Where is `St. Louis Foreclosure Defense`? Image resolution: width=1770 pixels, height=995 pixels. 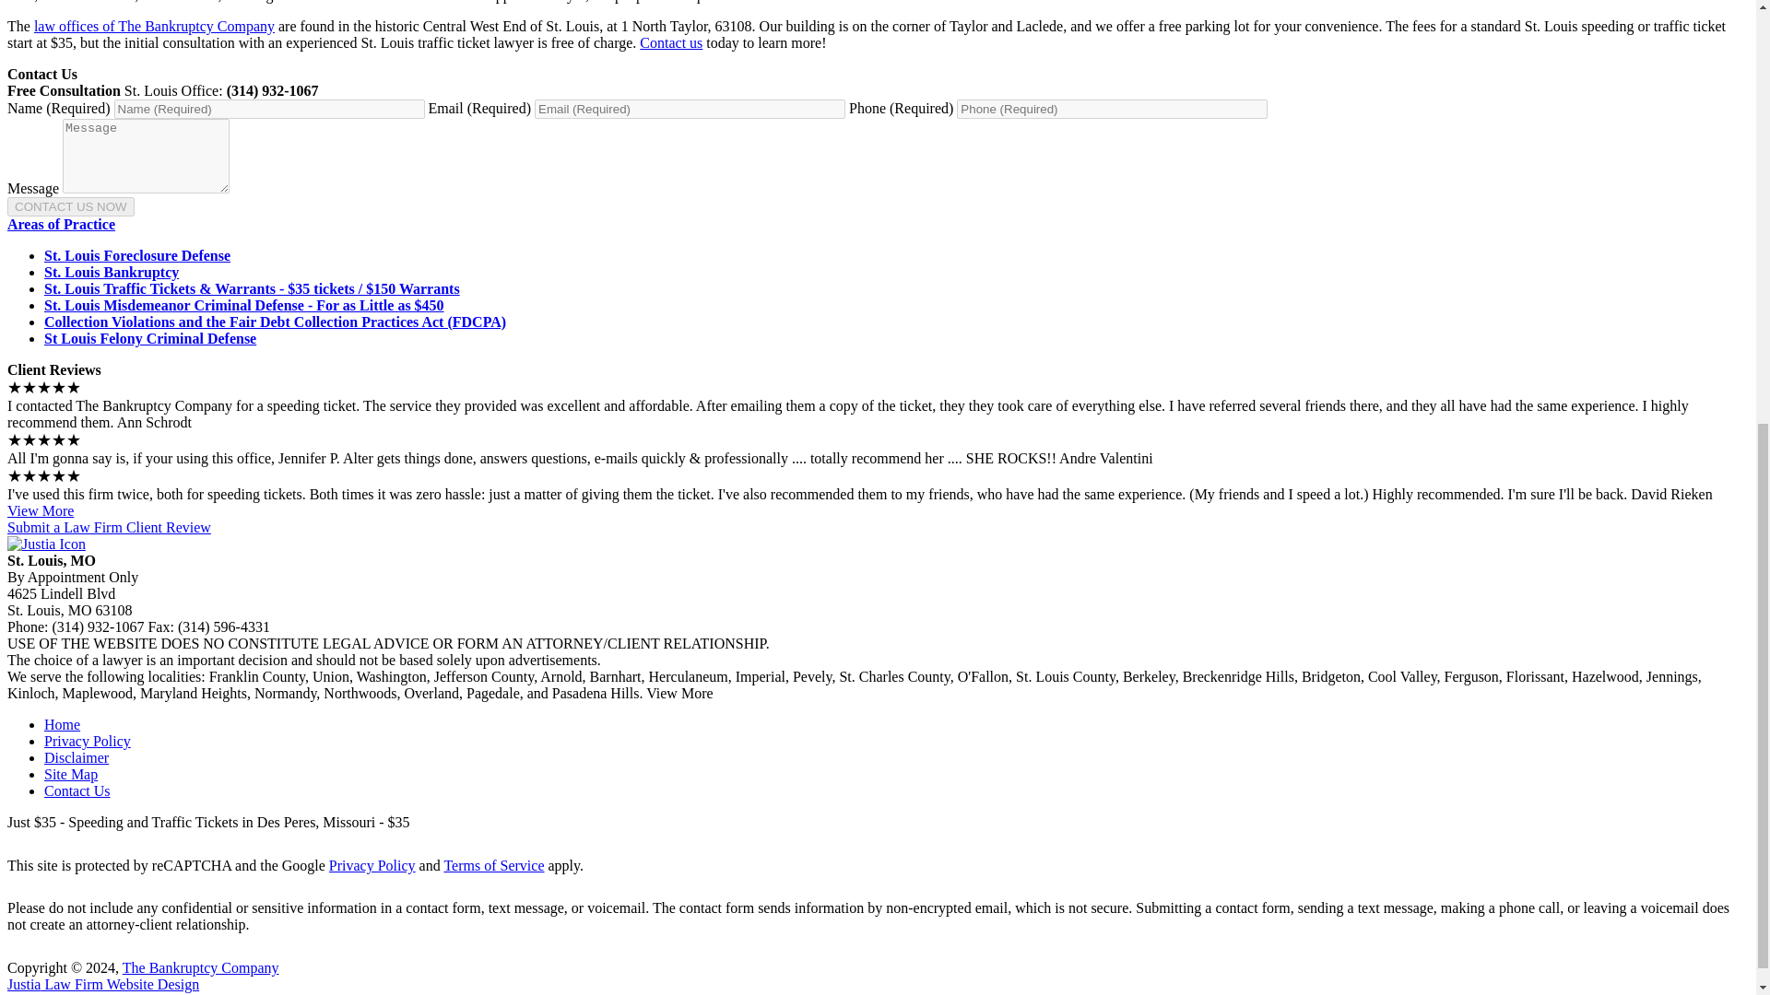
St. Louis Foreclosure Defense is located at coordinates (136, 255).